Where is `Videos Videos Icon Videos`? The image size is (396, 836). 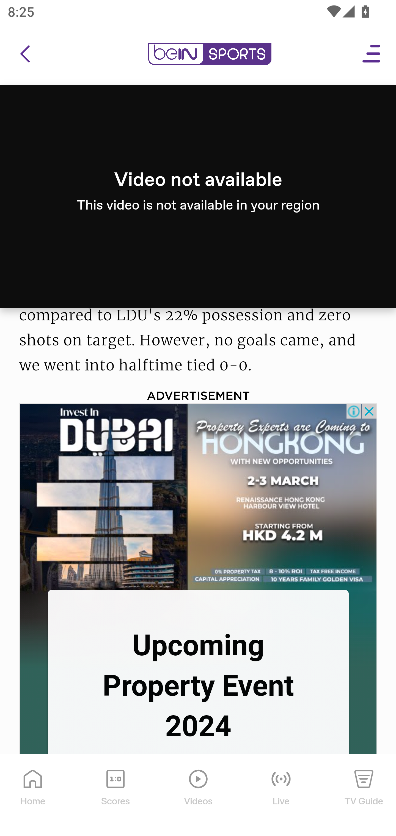 Videos Videos Icon Videos is located at coordinates (199, 796).